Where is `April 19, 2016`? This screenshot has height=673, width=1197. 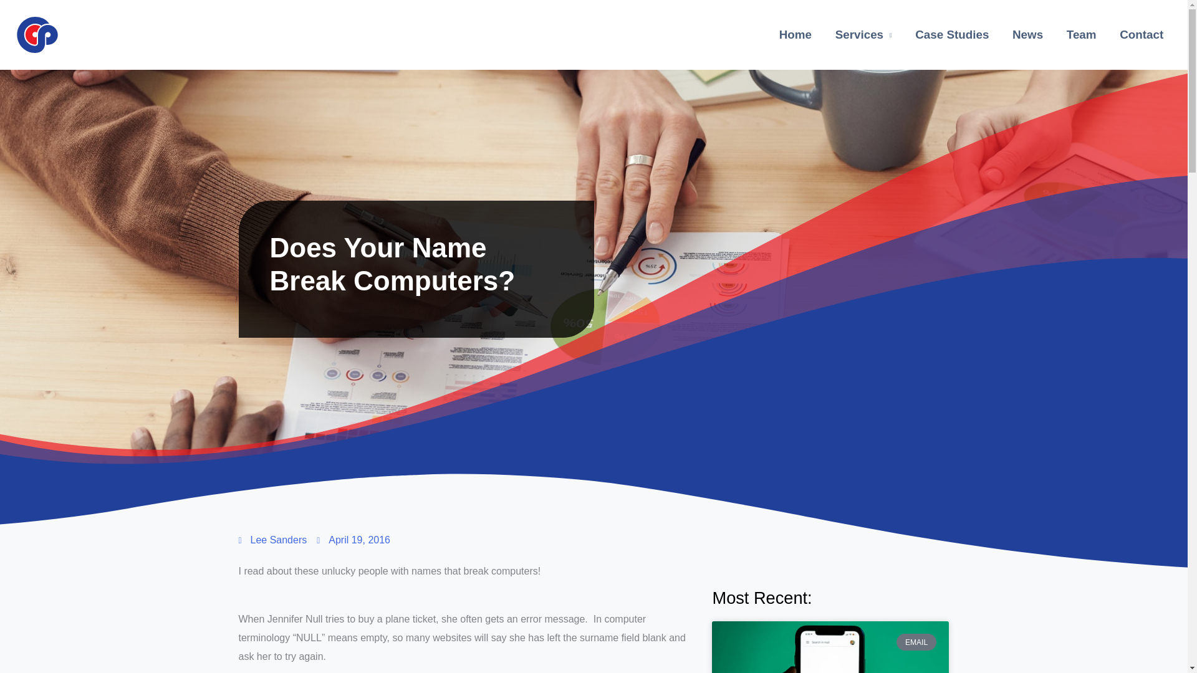
April 19, 2016 is located at coordinates (353, 540).